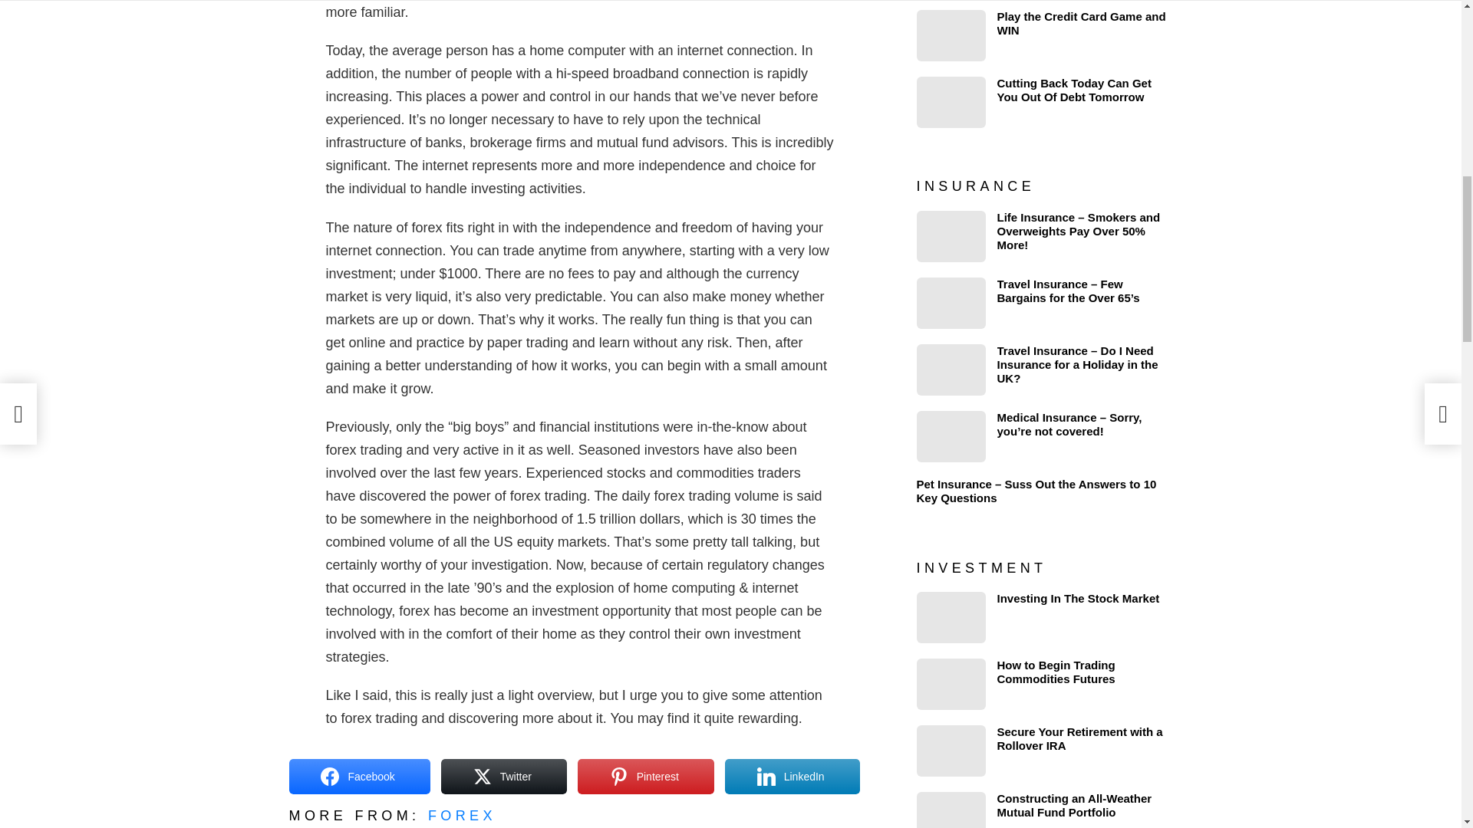  Describe the element at coordinates (646, 776) in the screenshot. I see `Share on Pinterest` at that location.